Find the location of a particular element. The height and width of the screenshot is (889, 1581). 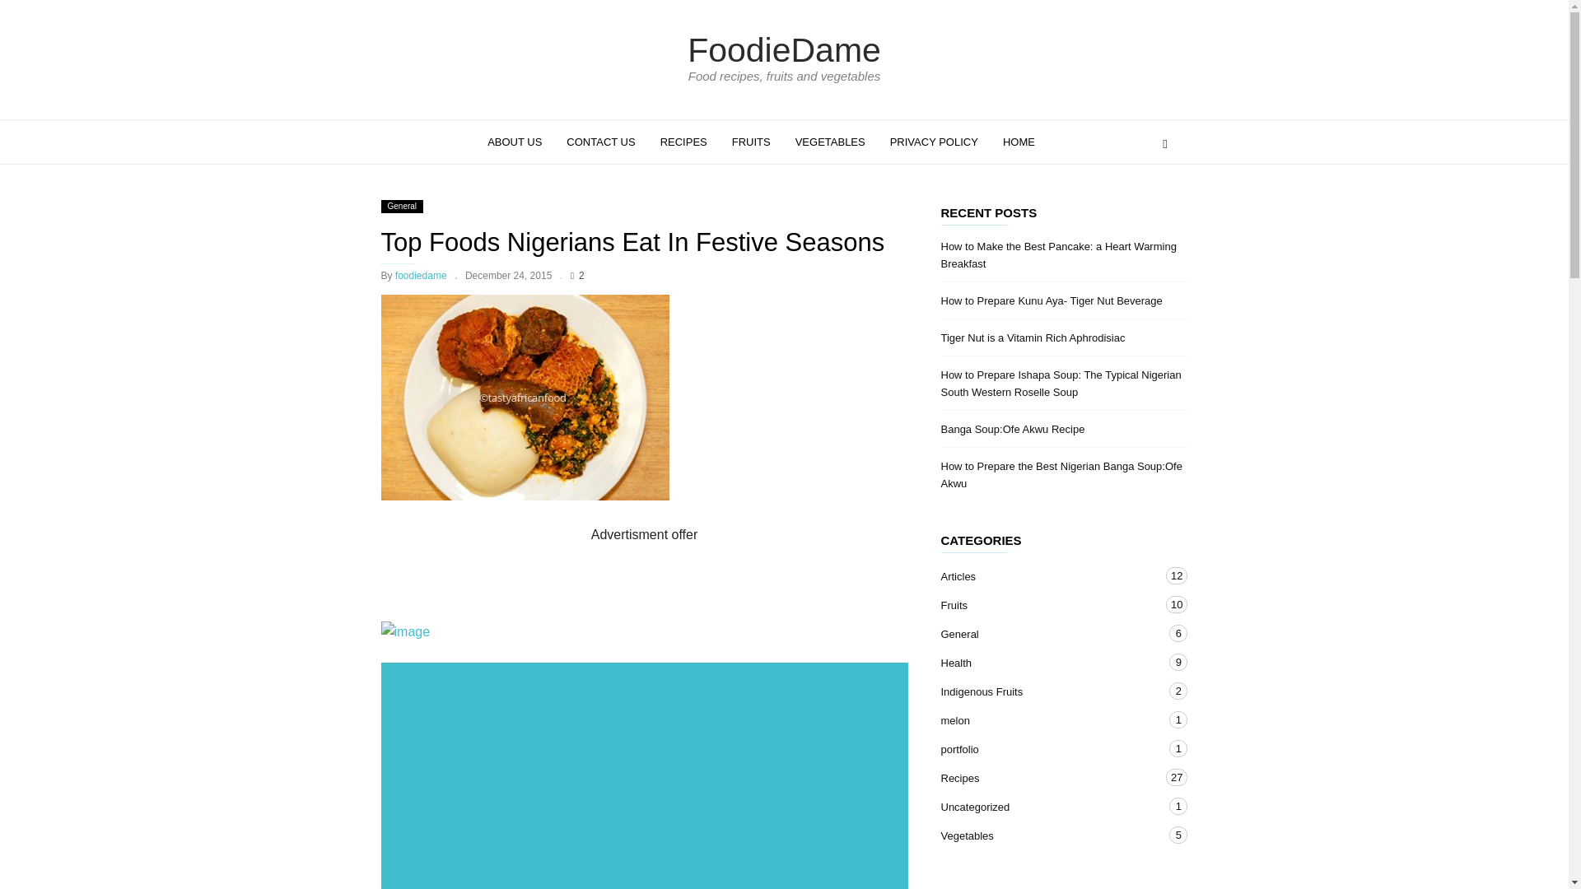

FoodieDame is located at coordinates (784, 49).